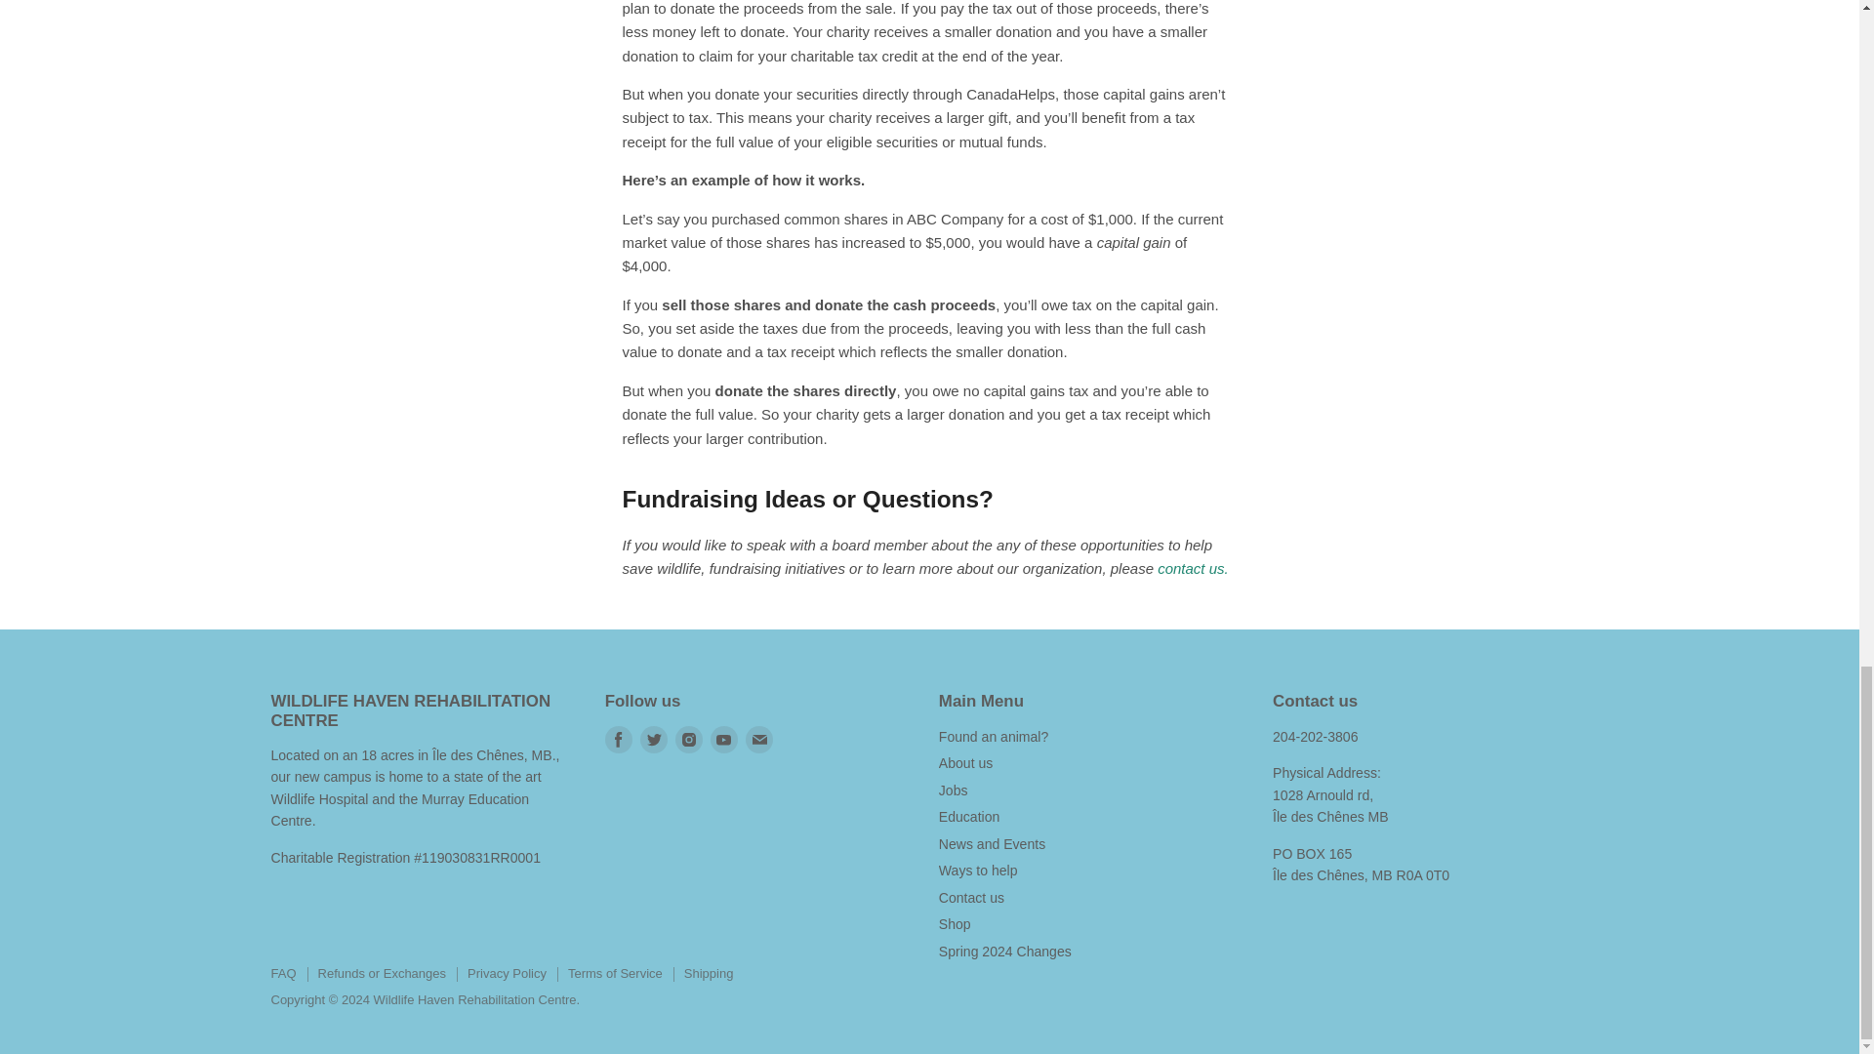 The height and width of the screenshot is (1054, 1874). Describe the element at coordinates (724, 738) in the screenshot. I see `Youtube` at that location.